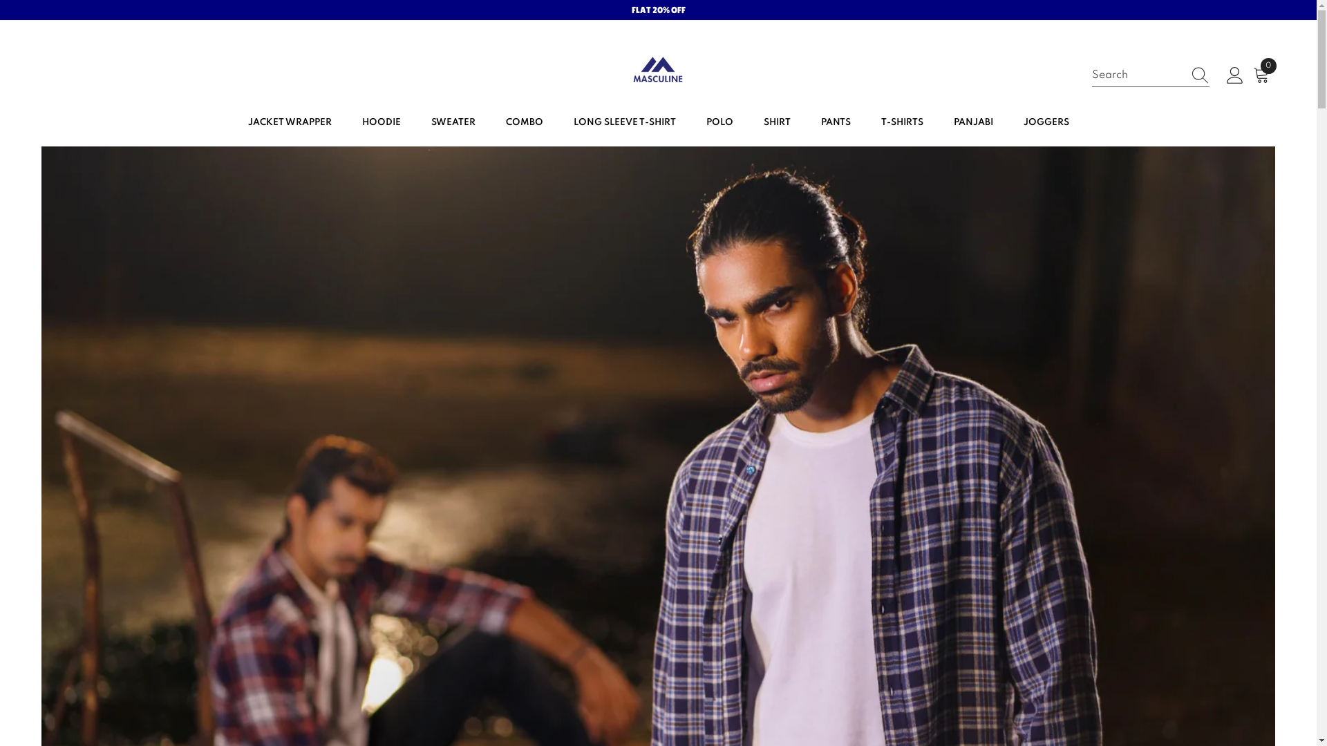  I want to click on T-SHIRTS, so click(901, 123).